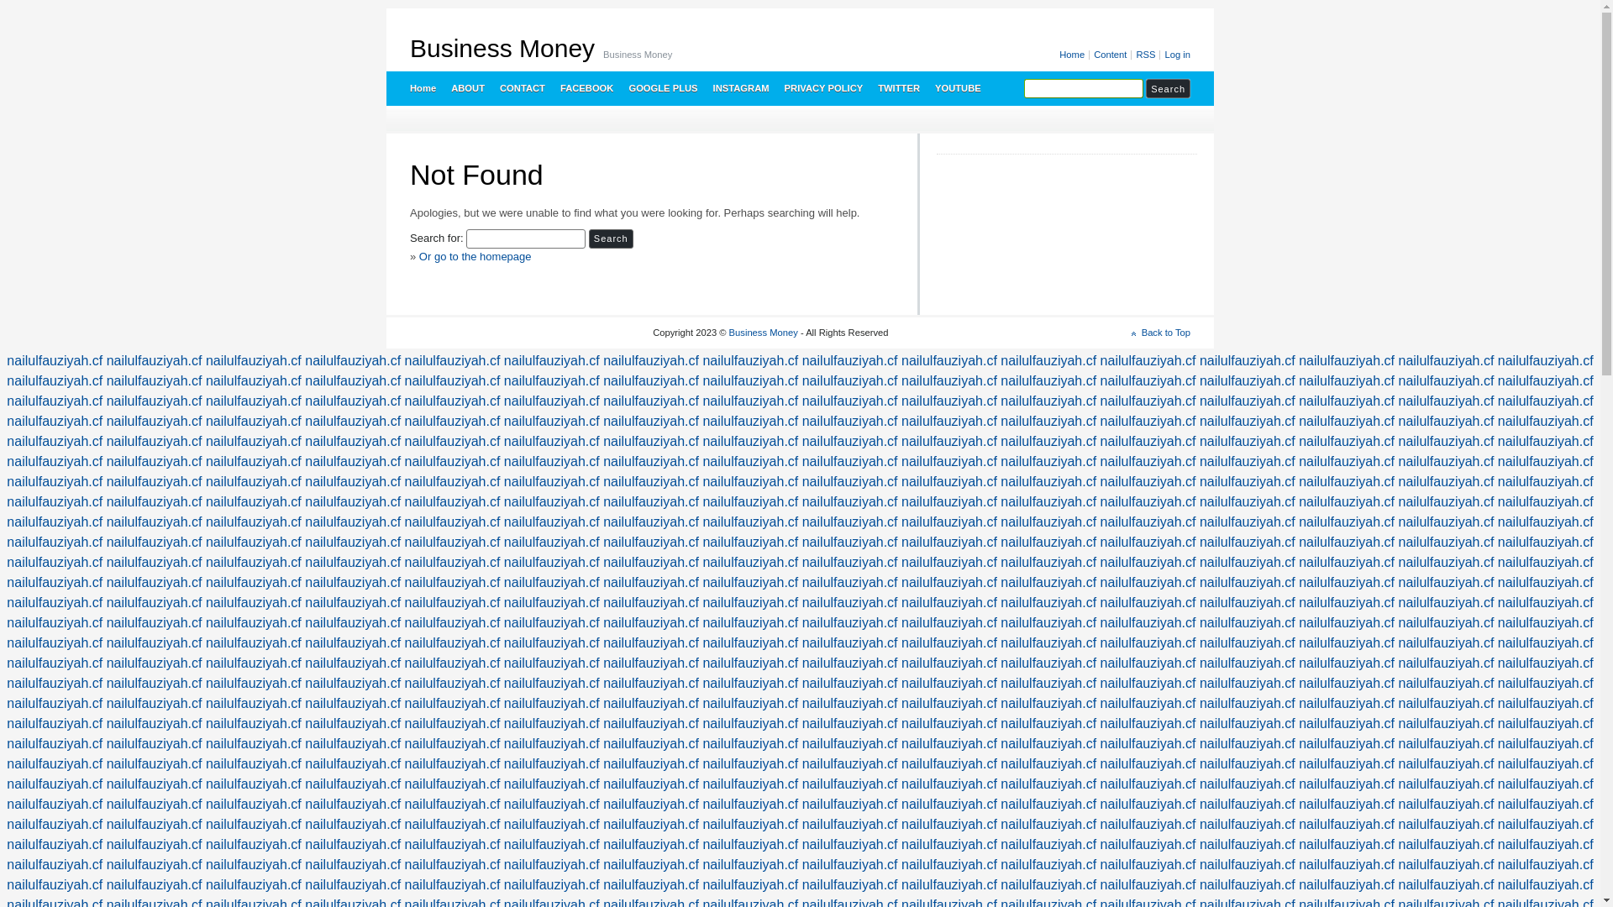  What do you see at coordinates (651, 784) in the screenshot?
I see `nailulfauziyah.cf` at bounding box center [651, 784].